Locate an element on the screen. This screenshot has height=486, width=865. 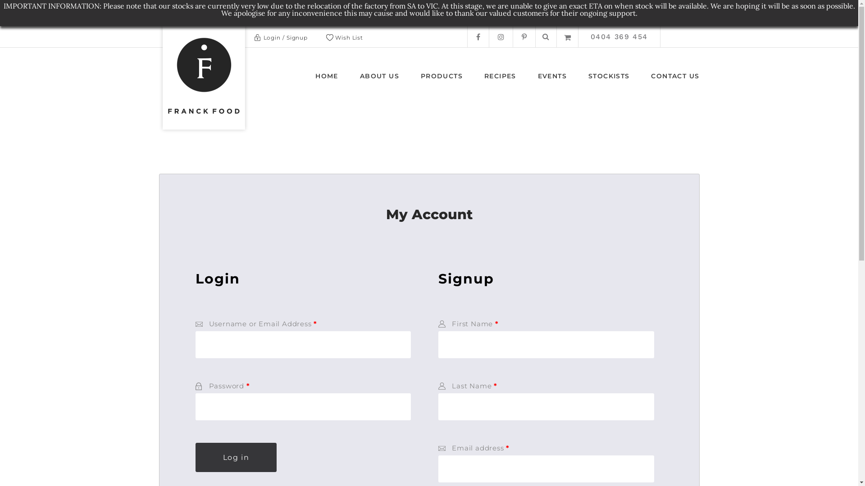
STOCKISTS is located at coordinates (609, 79).